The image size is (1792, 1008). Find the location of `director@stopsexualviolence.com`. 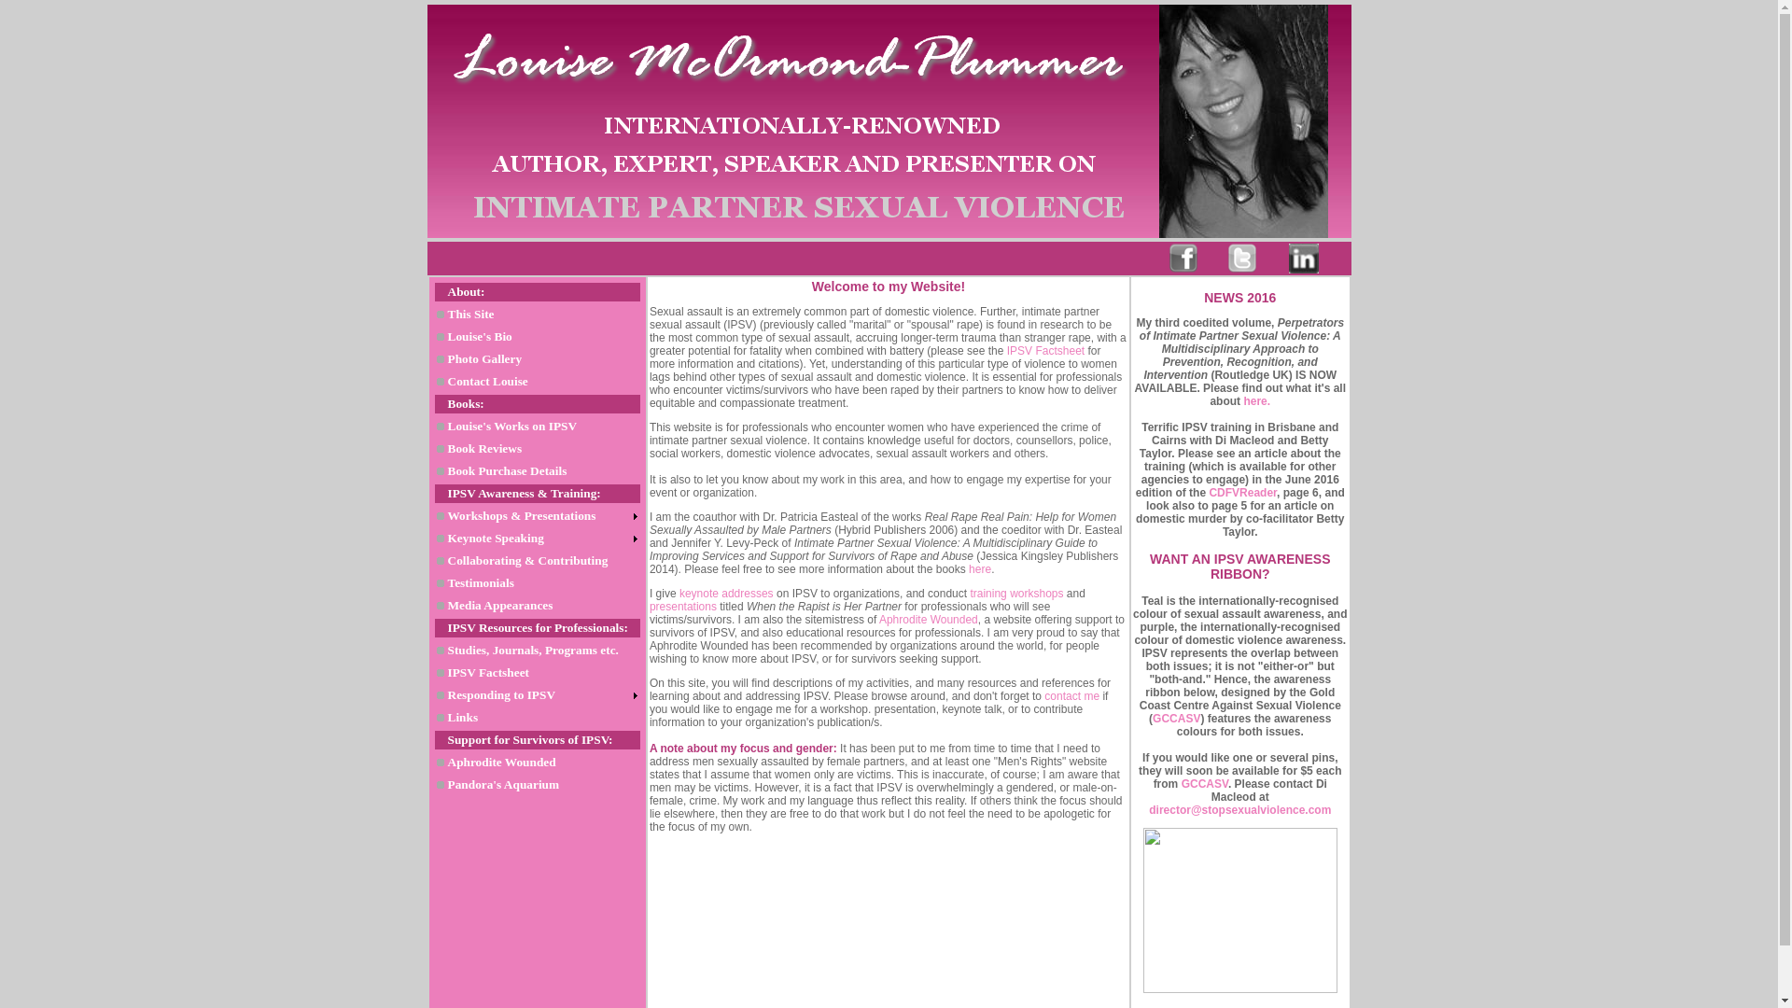

director@stopsexualviolence.com is located at coordinates (1239, 810).